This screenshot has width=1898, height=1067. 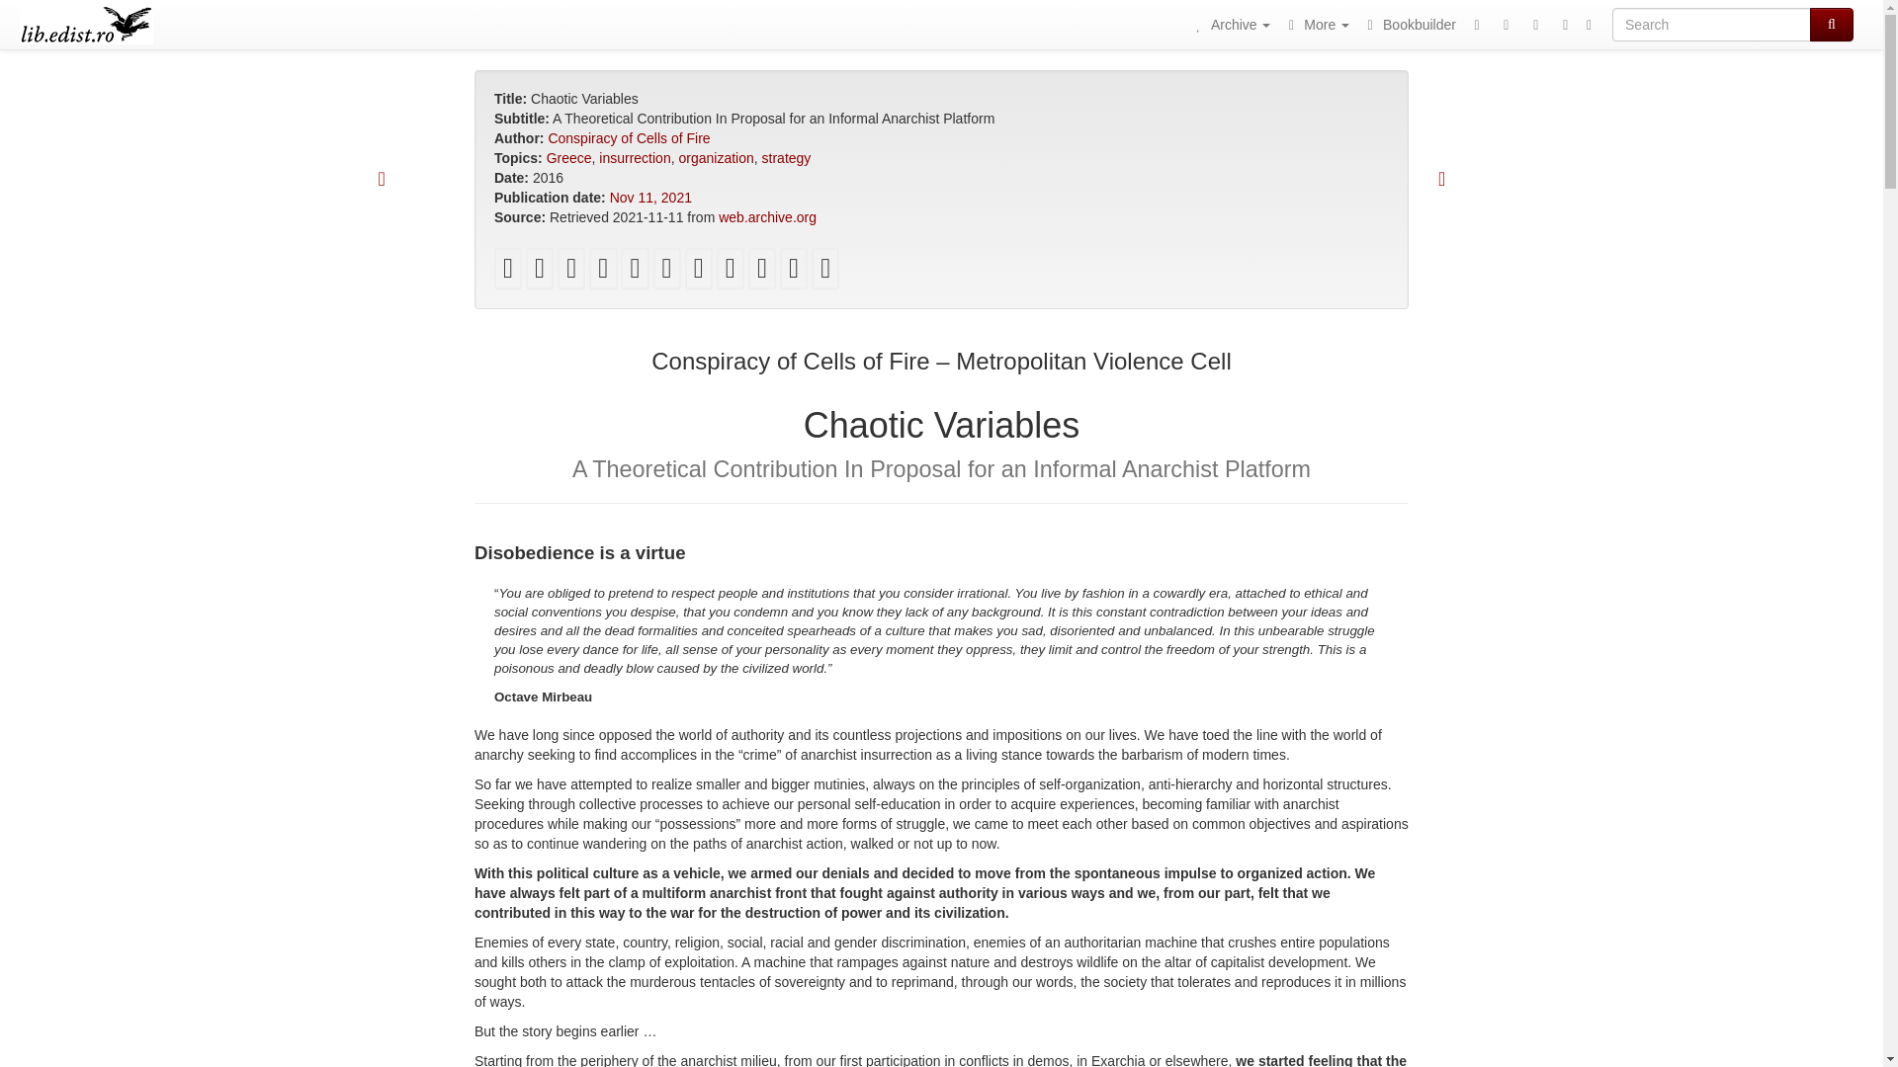 I want to click on lib.edist.ro, so click(x=86, y=24).